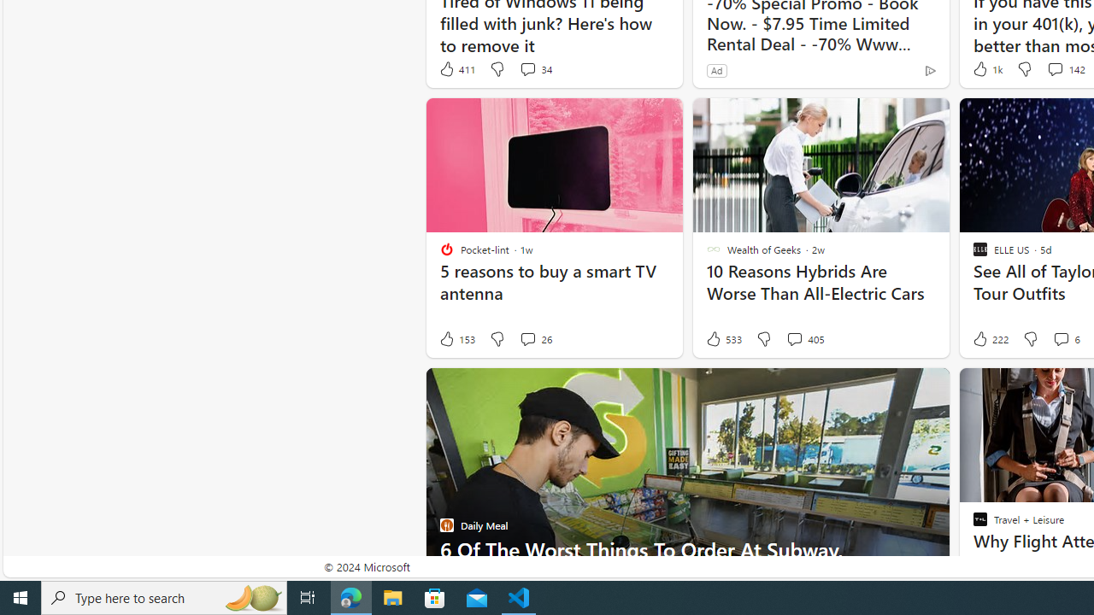  What do you see at coordinates (456, 68) in the screenshot?
I see `411 Like` at bounding box center [456, 68].